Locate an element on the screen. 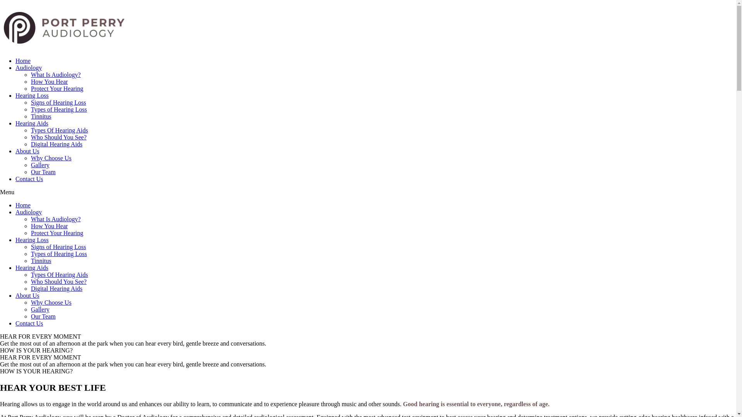  Why Choose Us is located at coordinates (51, 303).